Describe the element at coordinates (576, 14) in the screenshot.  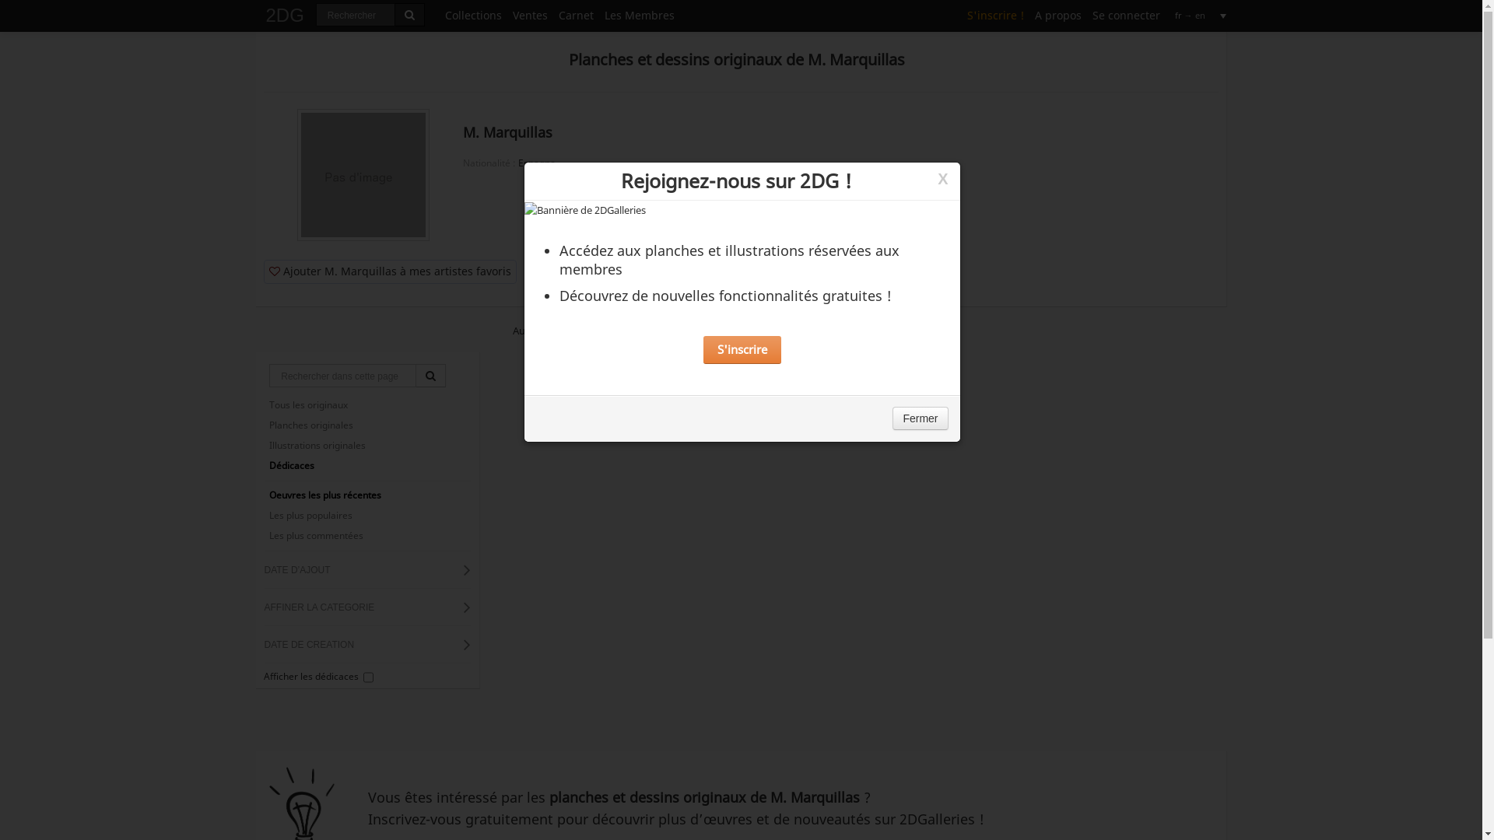
I see `Carnet` at that location.